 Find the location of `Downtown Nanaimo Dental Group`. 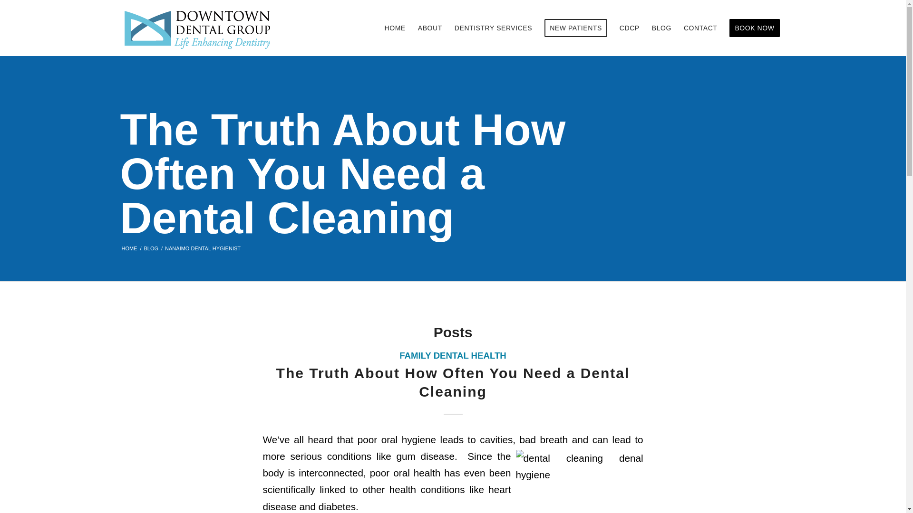

Downtown Nanaimo Dental Group is located at coordinates (129, 249).